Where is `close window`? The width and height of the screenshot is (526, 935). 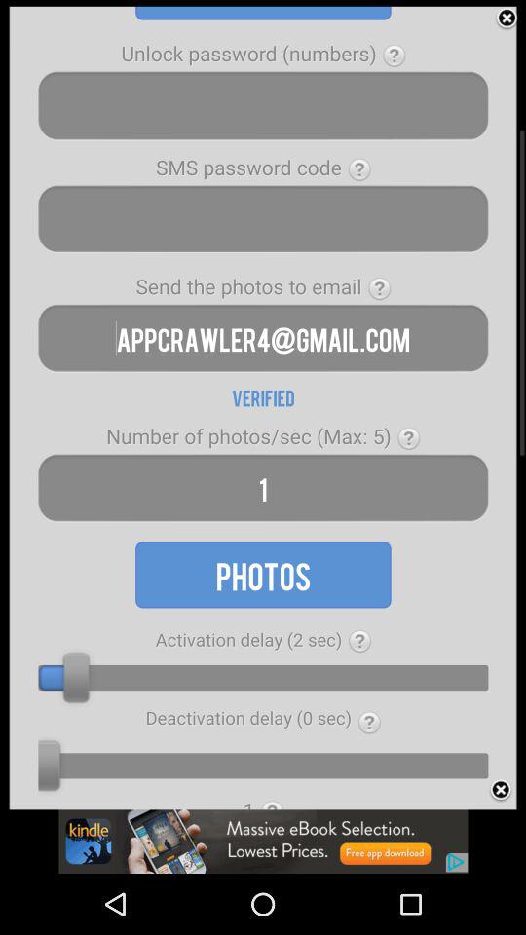
close window is located at coordinates (507, 19).